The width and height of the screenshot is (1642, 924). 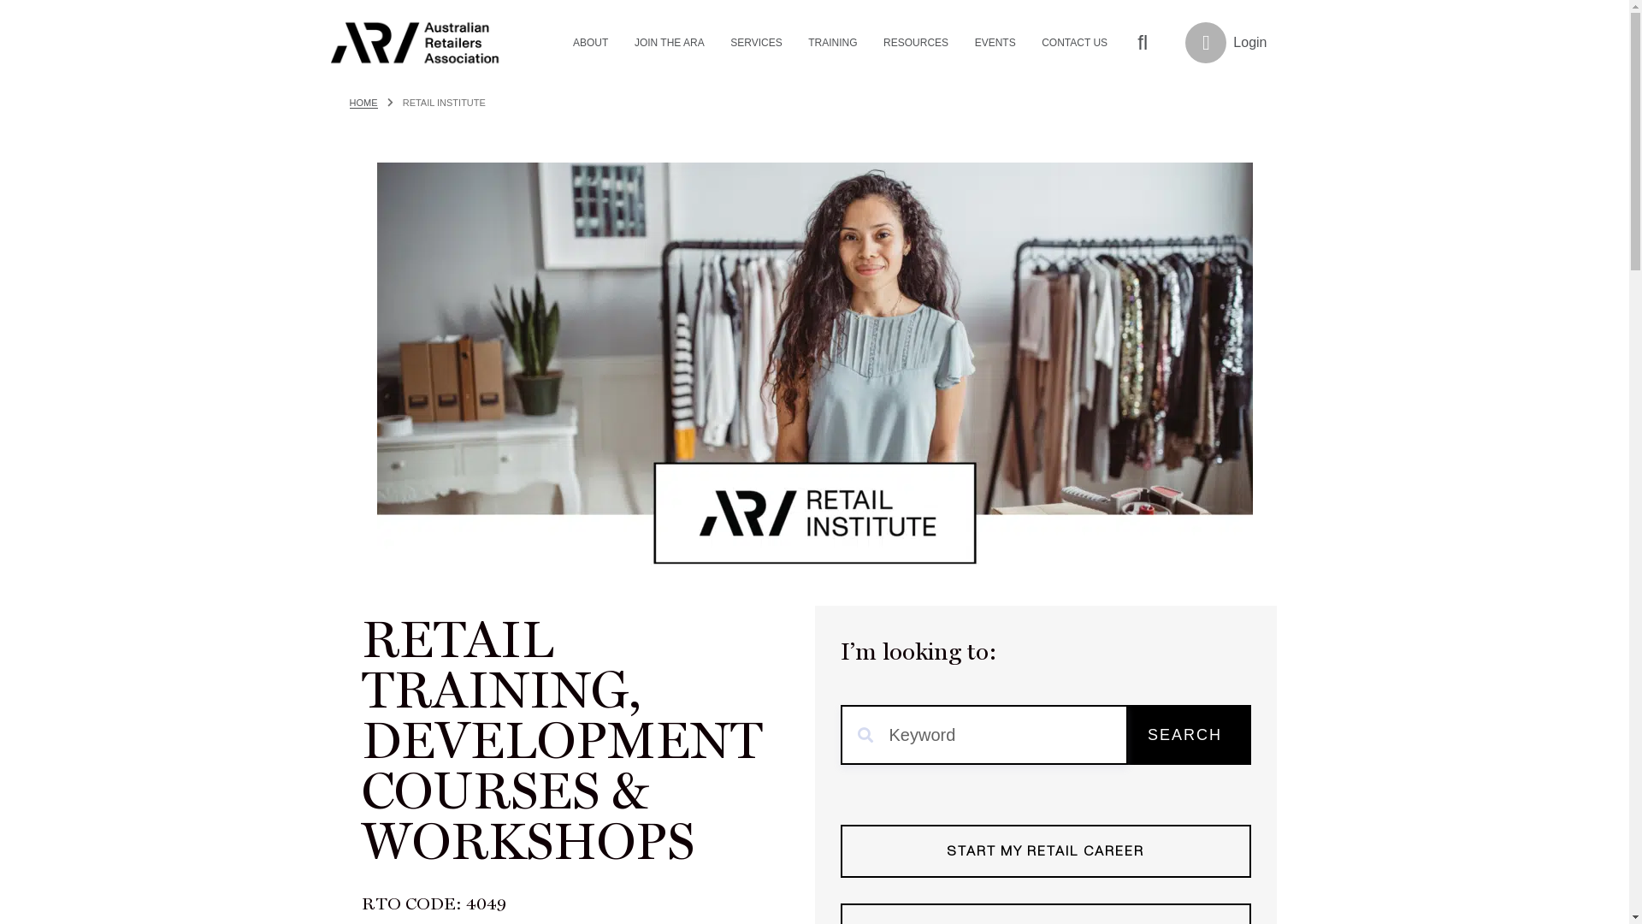 What do you see at coordinates (1184, 734) in the screenshot?
I see `SEARCH` at bounding box center [1184, 734].